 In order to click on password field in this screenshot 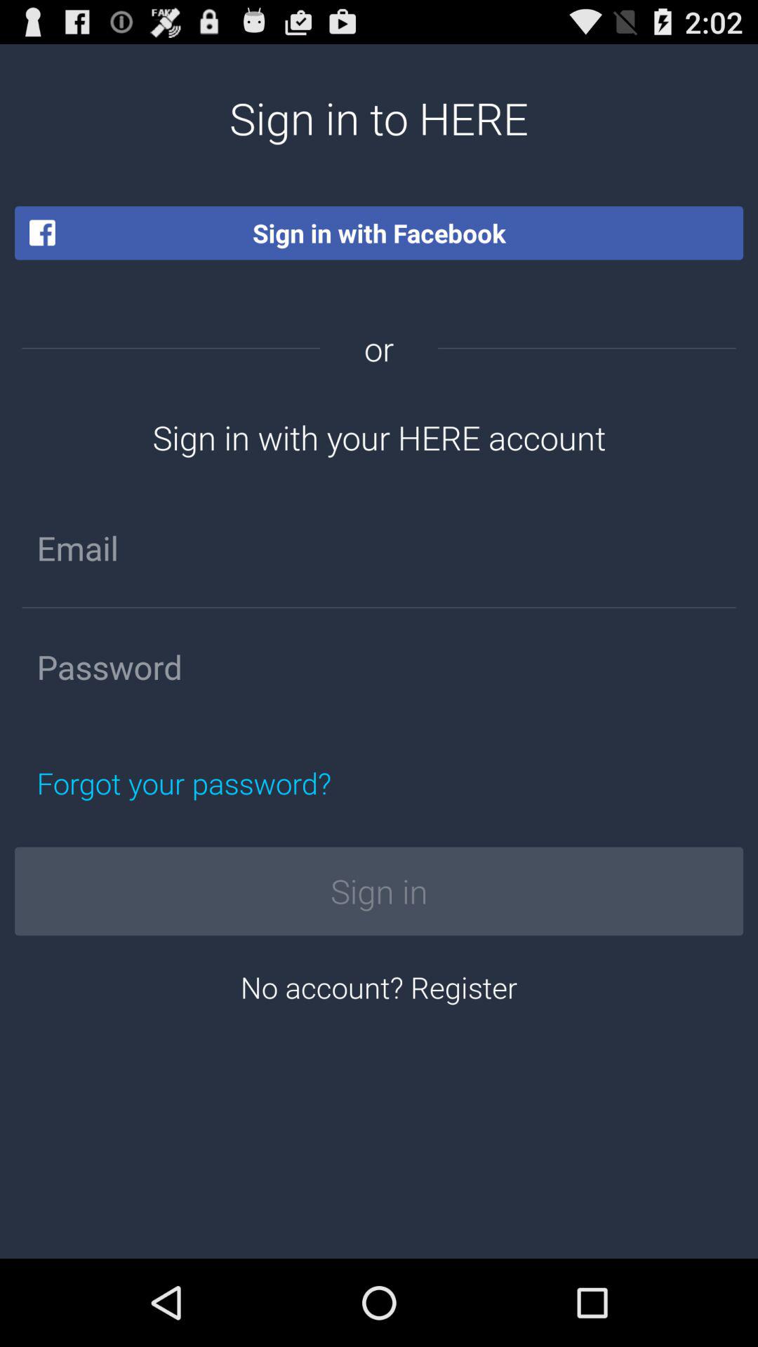, I will do `click(379, 667)`.